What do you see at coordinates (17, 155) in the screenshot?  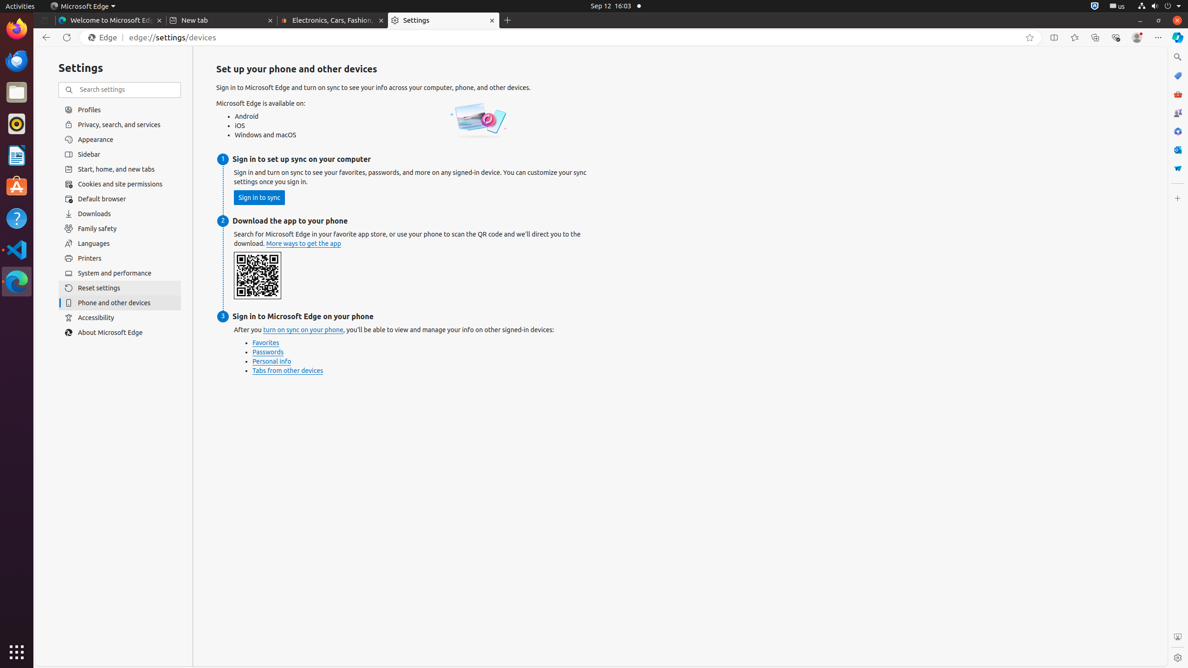 I see `LibreOffice Writer` at bounding box center [17, 155].